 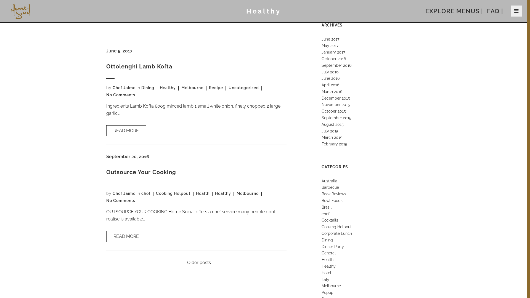 What do you see at coordinates (330, 72) in the screenshot?
I see `July 2016` at bounding box center [330, 72].